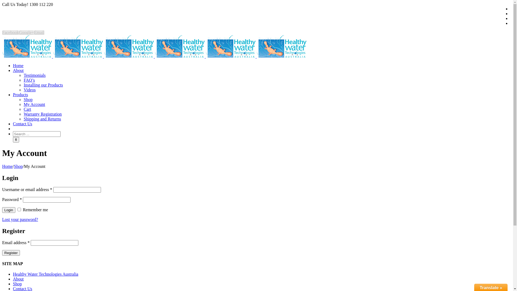  Describe the element at coordinates (26, 32) in the screenshot. I see `Google+` at that location.